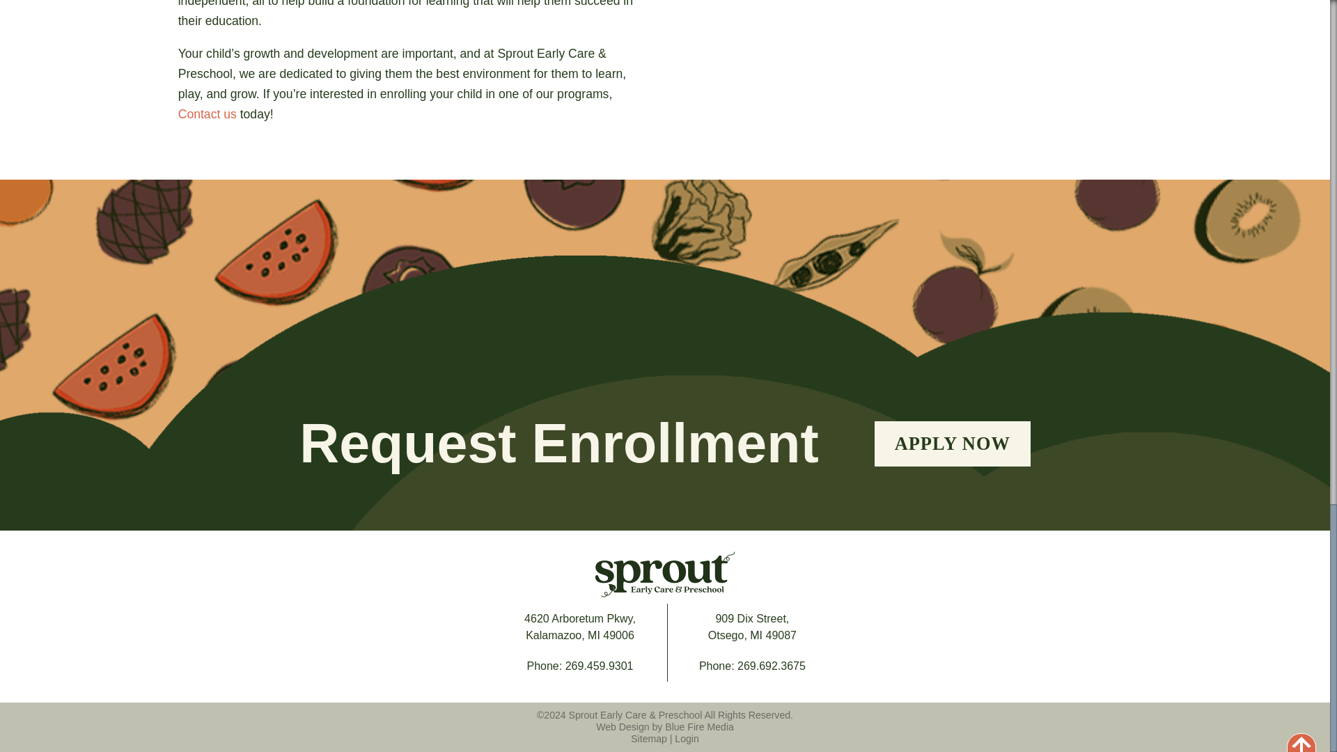 Image resolution: width=1337 pixels, height=752 pixels. What do you see at coordinates (687, 739) in the screenshot?
I see `Login` at bounding box center [687, 739].